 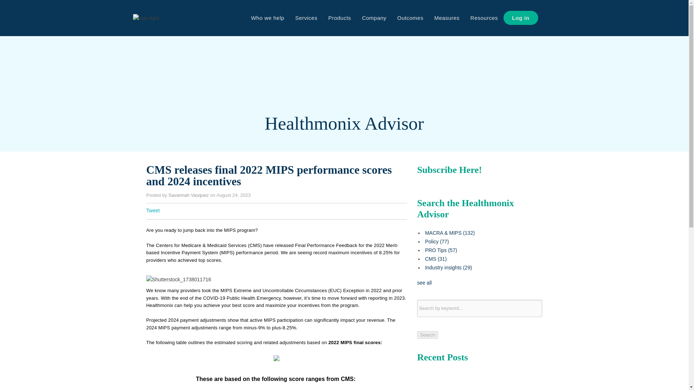 I want to click on Resources, so click(x=484, y=18).